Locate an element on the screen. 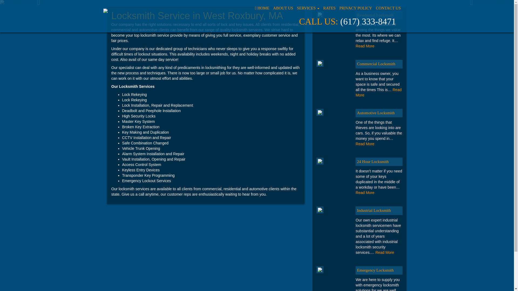 The width and height of the screenshot is (518, 291). PRIVACY POLICY is located at coordinates (356, 8).